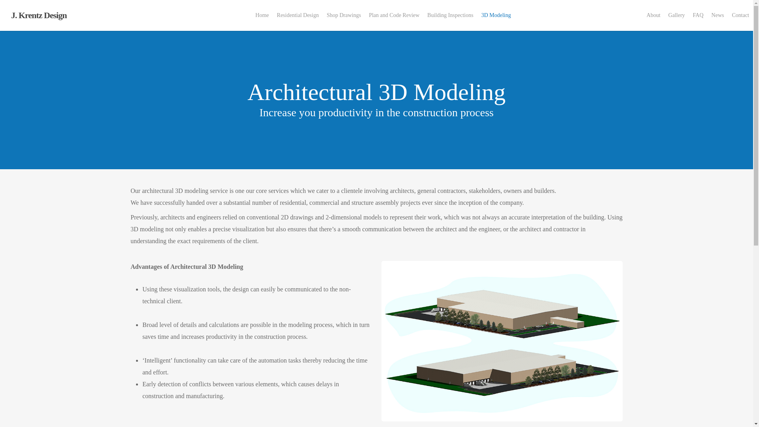 The height and width of the screenshot is (427, 759). What do you see at coordinates (654, 15) in the screenshot?
I see `About` at bounding box center [654, 15].